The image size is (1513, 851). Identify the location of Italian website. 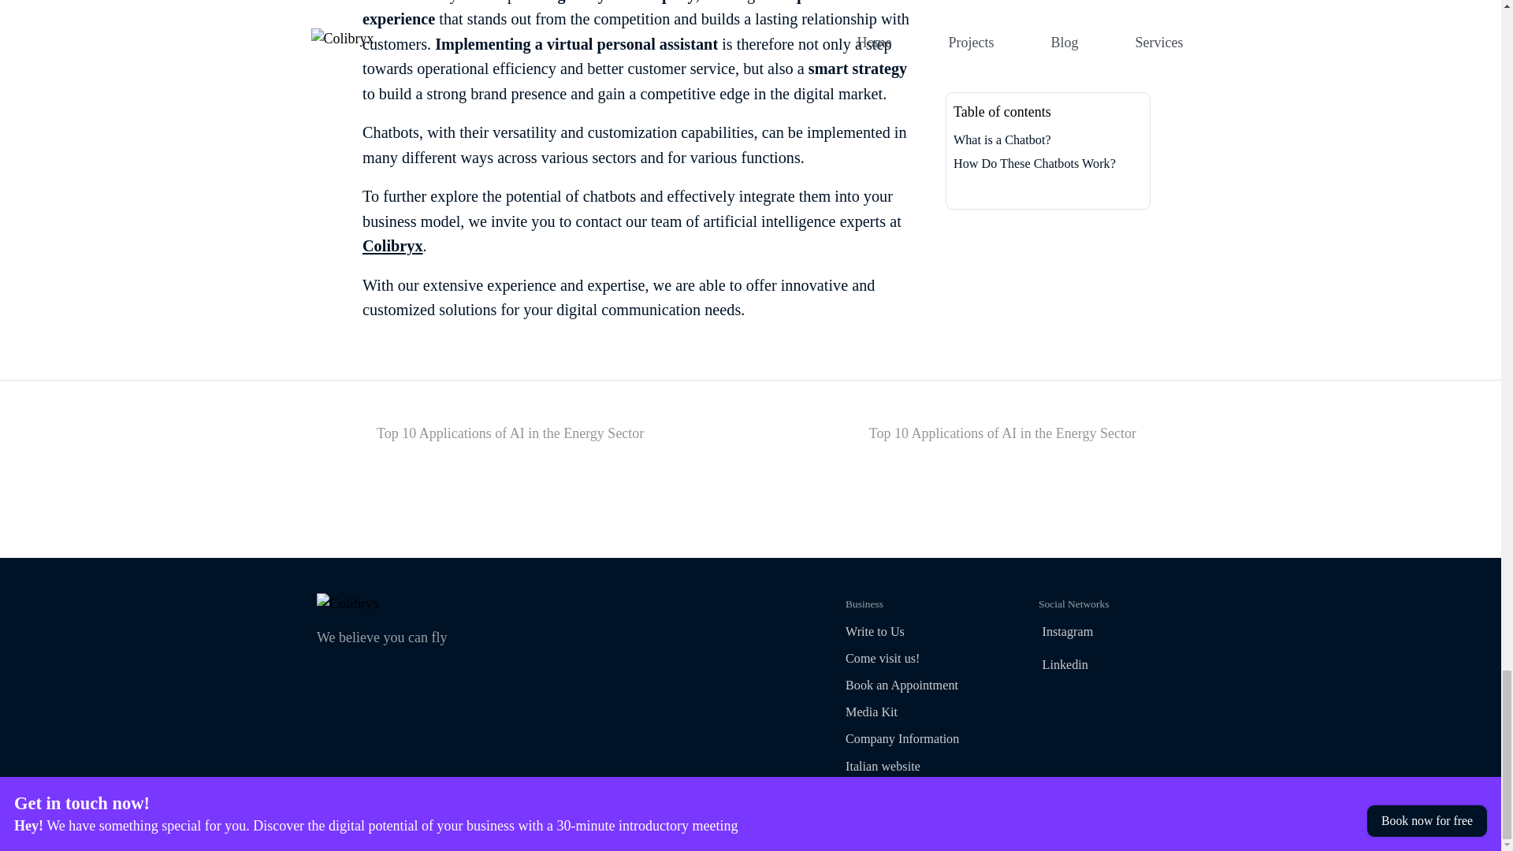
(1117, 667).